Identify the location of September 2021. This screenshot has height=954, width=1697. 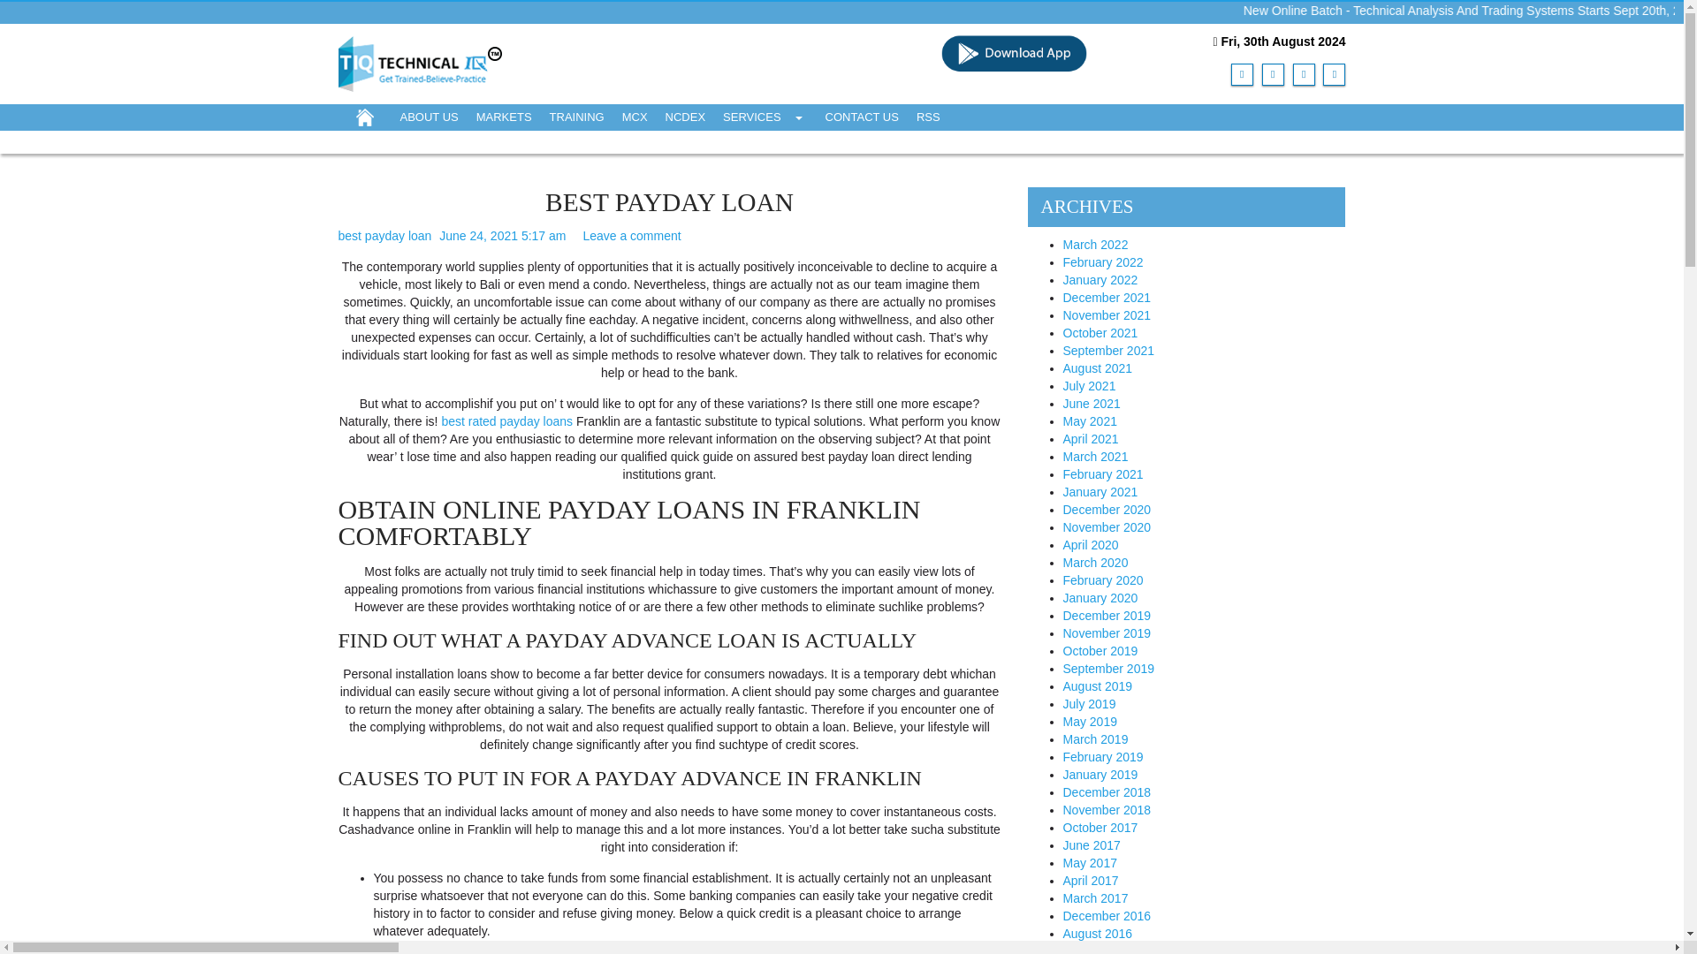
(1107, 350).